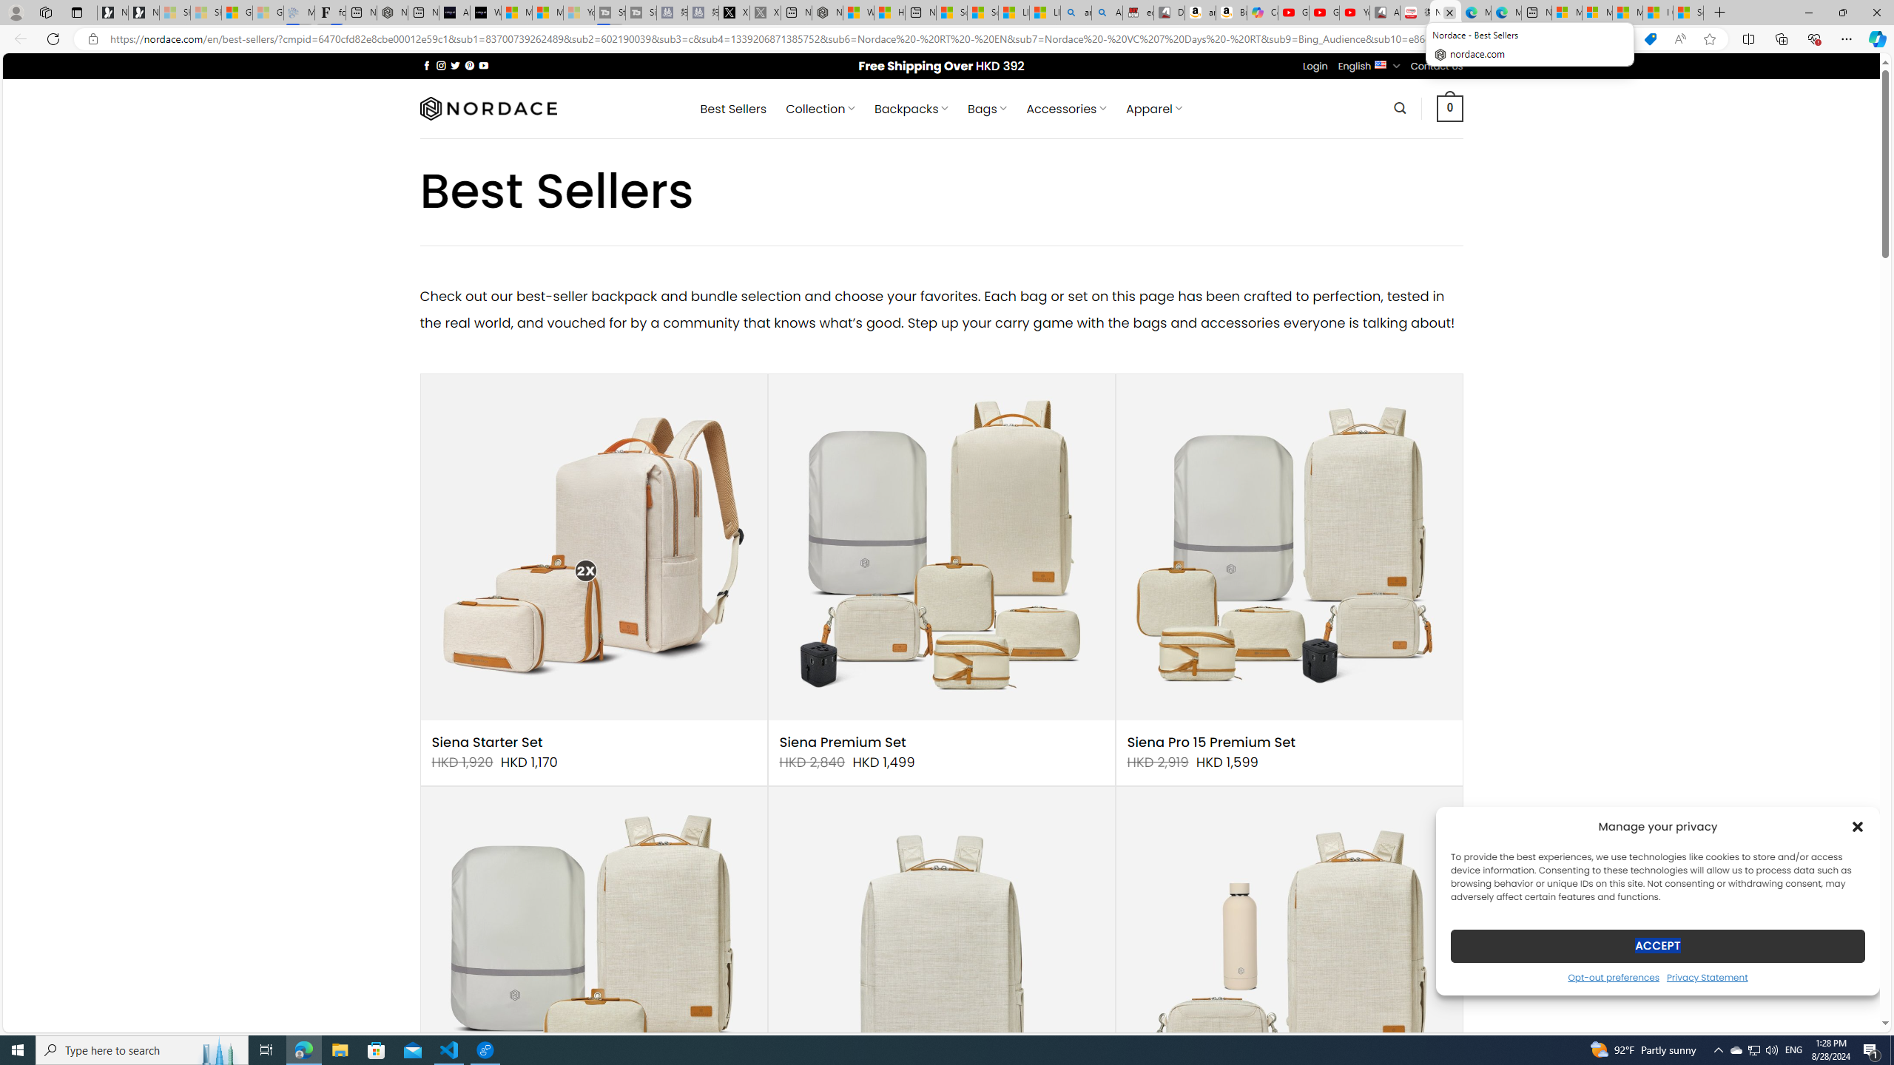  I want to click on  Best Sellers, so click(734, 109).